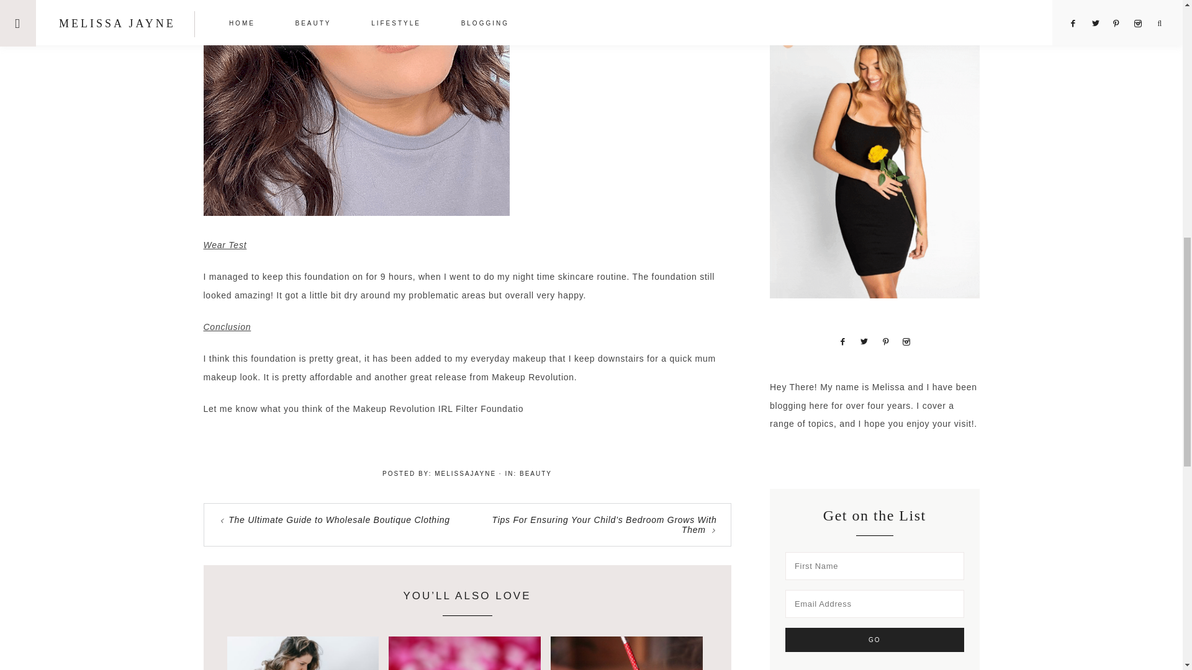 This screenshot has width=1192, height=670. What do you see at coordinates (339, 520) in the screenshot?
I see `The Ultimate Guide to Wholesale Boutique Clothing` at bounding box center [339, 520].